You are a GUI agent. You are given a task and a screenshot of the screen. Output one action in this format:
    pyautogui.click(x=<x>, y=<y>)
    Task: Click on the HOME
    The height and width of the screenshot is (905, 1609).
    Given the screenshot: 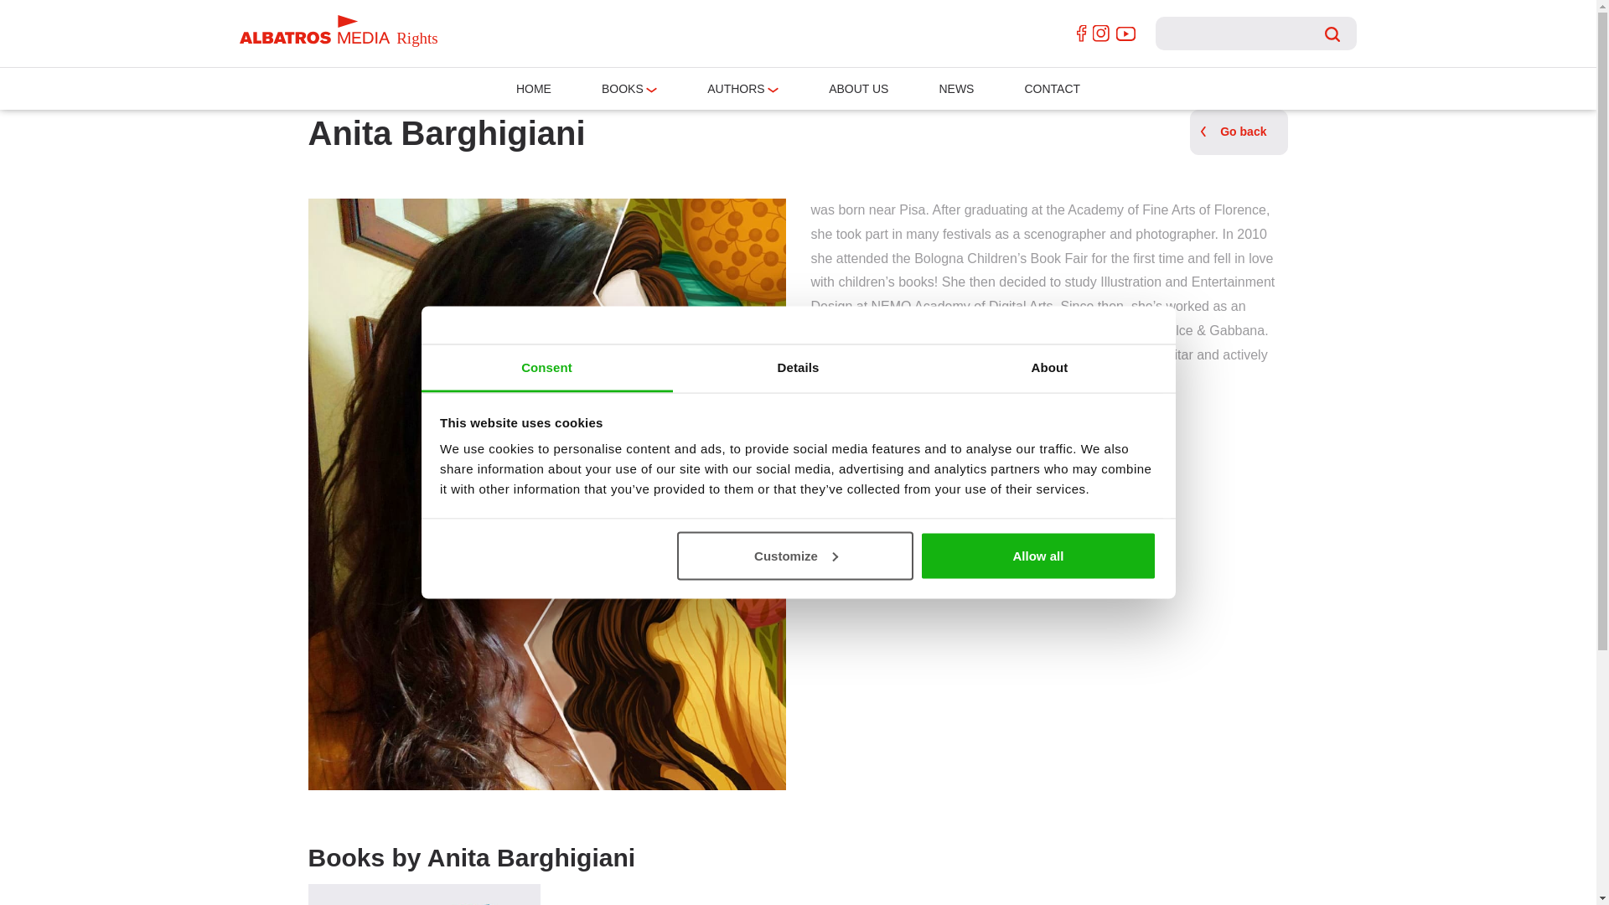 What is the action you would take?
    pyautogui.click(x=534, y=89)
    